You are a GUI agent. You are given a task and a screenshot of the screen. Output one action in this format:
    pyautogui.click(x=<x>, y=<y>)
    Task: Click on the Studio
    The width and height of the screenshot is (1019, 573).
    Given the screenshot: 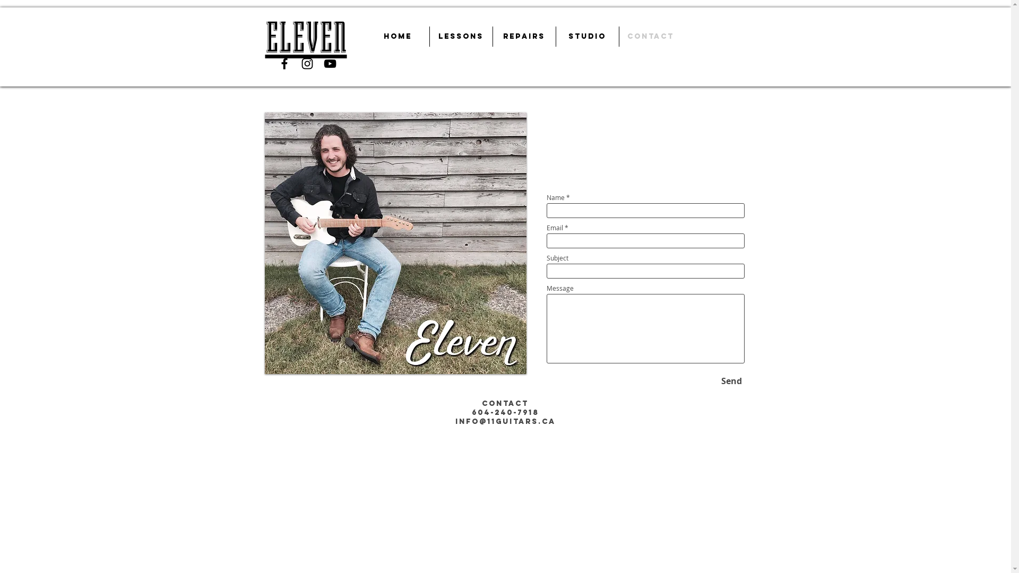 What is the action you would take?
    pyautogui.click(x=588, y=37)
    